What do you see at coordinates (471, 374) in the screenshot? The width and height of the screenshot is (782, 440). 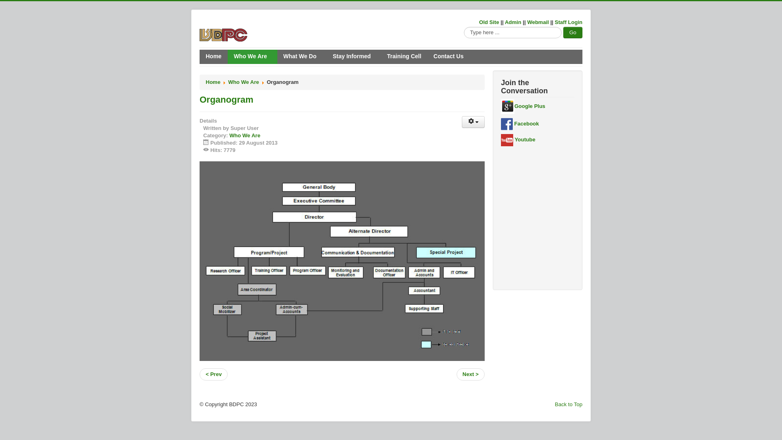 I see `Next >` at bounding box center [471, 374].